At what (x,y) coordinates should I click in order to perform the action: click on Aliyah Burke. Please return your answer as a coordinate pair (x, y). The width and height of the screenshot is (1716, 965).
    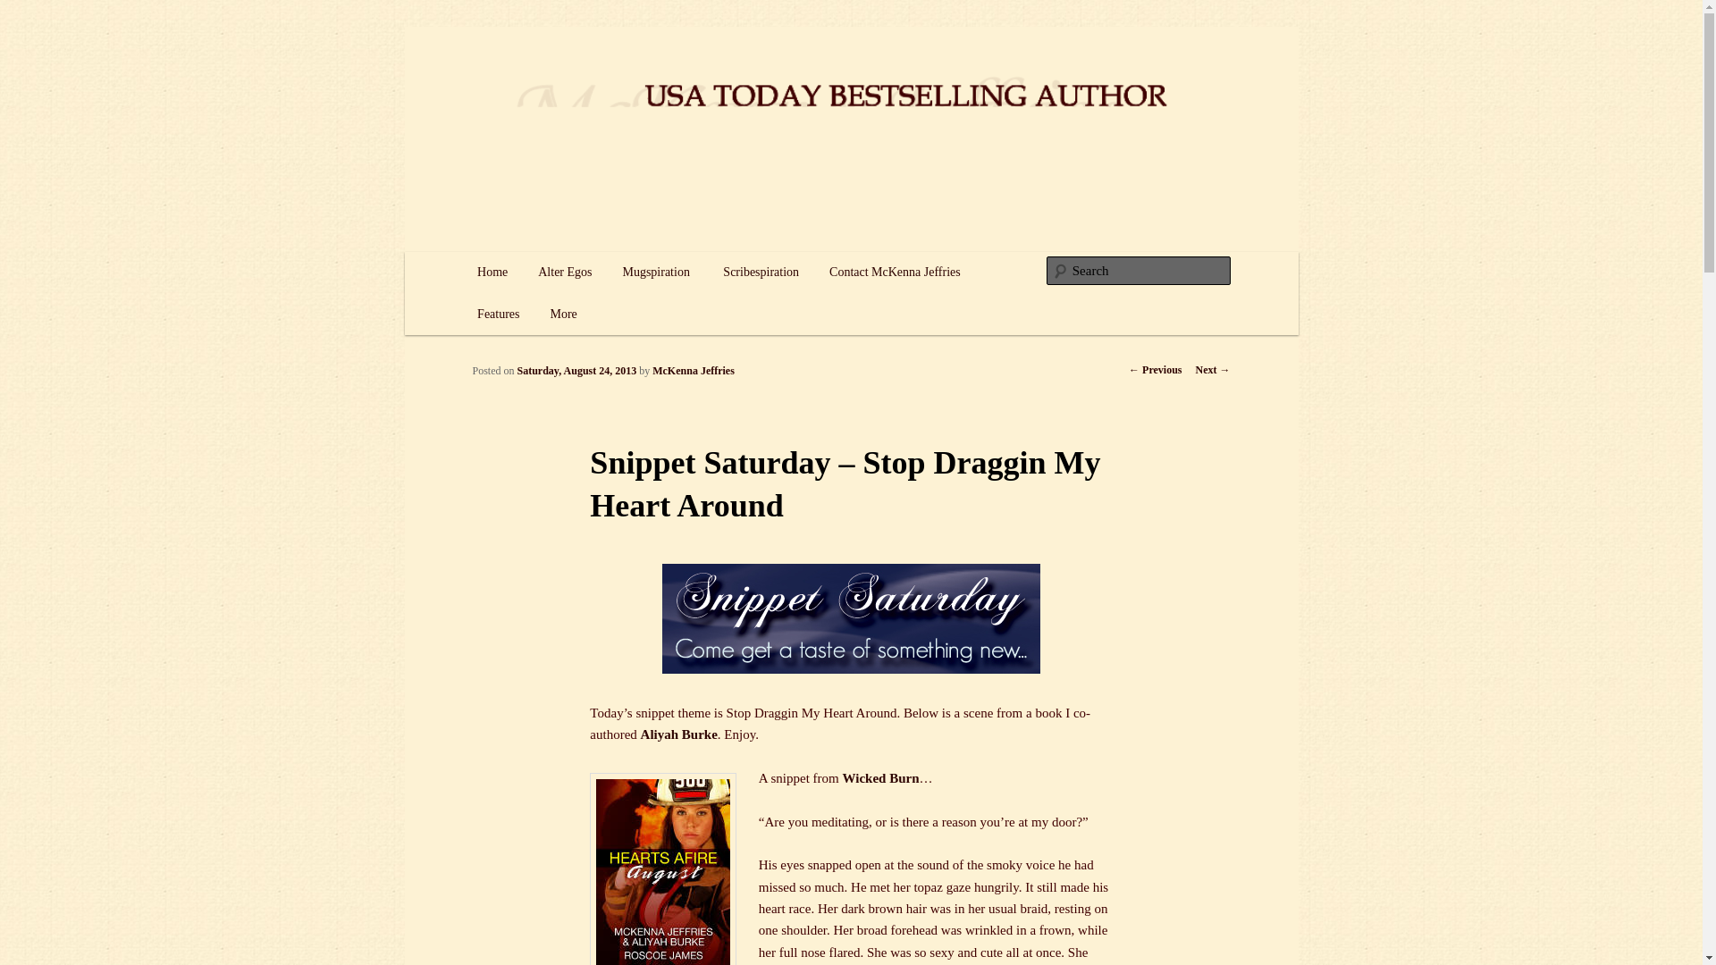
    Looking at the image, I should click on (678, 734).